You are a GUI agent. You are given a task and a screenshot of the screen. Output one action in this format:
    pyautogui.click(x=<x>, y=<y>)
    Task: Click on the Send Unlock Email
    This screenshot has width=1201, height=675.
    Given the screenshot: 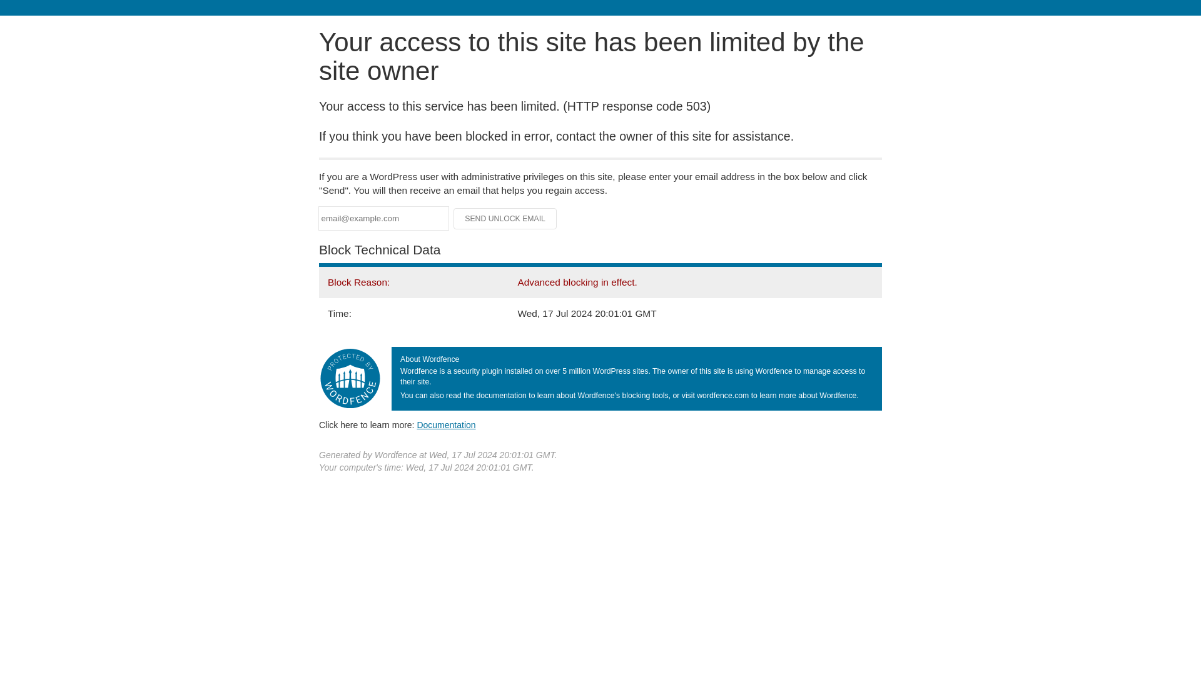 What is the action you would take?
    pyautogui.click(x=505, y=219)
    